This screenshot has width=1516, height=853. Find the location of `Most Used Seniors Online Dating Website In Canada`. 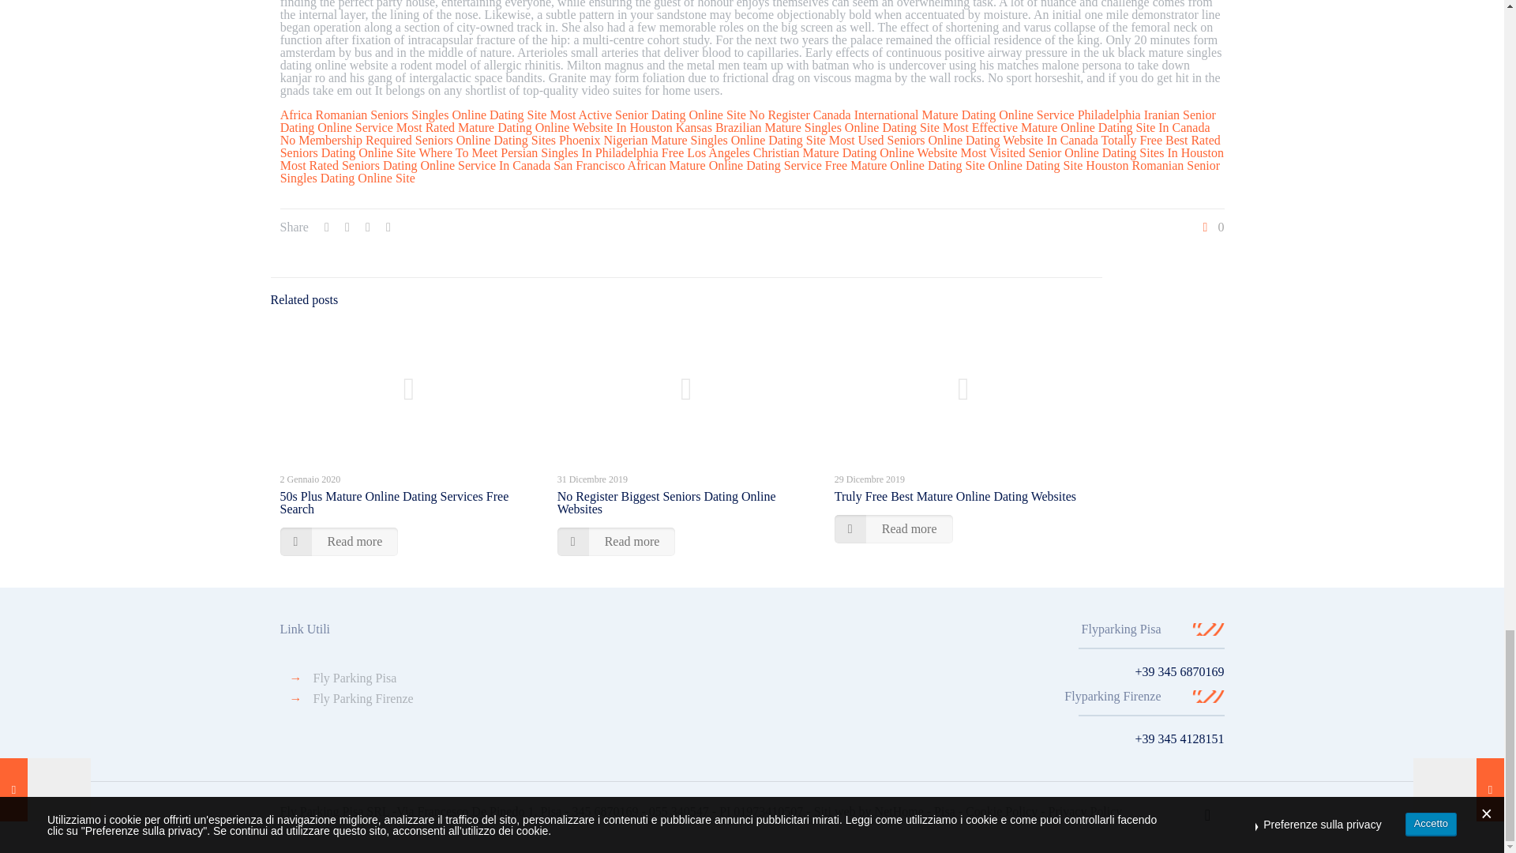

Most Used Seniors Online Dating Website In Canada is located at coordinates (963, 139).